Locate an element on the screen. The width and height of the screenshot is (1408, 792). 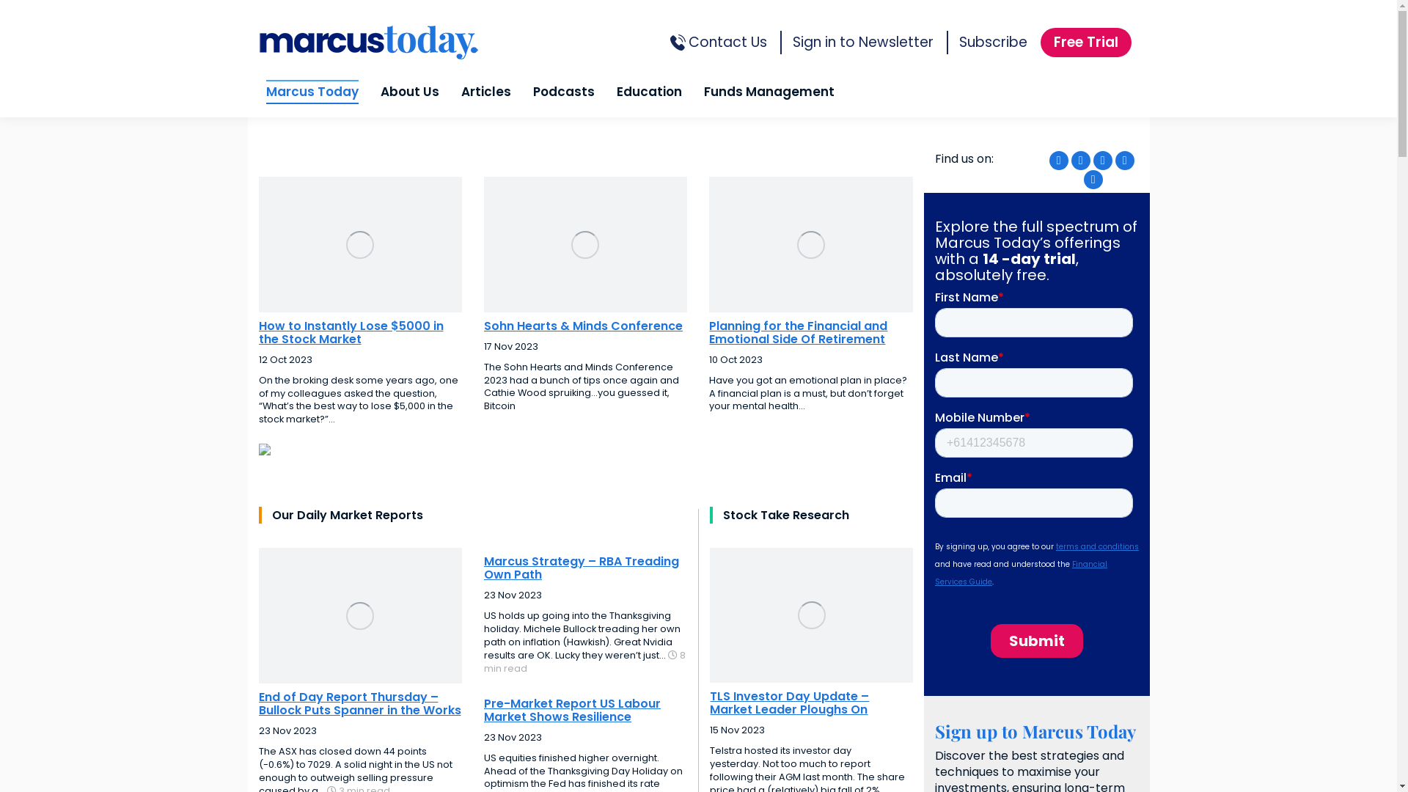
Articles is located at coordinates (485, 92).